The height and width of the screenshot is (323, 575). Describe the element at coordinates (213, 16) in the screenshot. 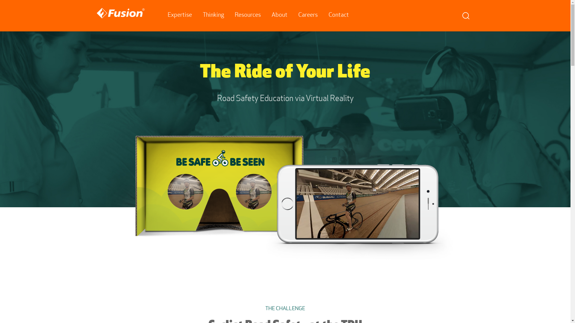

I see `Thinking` at that location.